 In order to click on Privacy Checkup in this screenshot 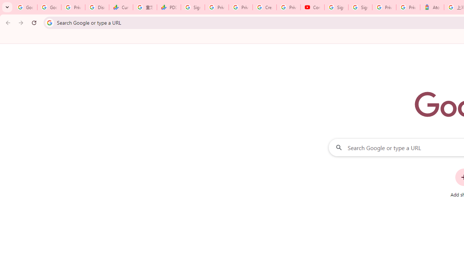, I will do `click(241, 7)`.